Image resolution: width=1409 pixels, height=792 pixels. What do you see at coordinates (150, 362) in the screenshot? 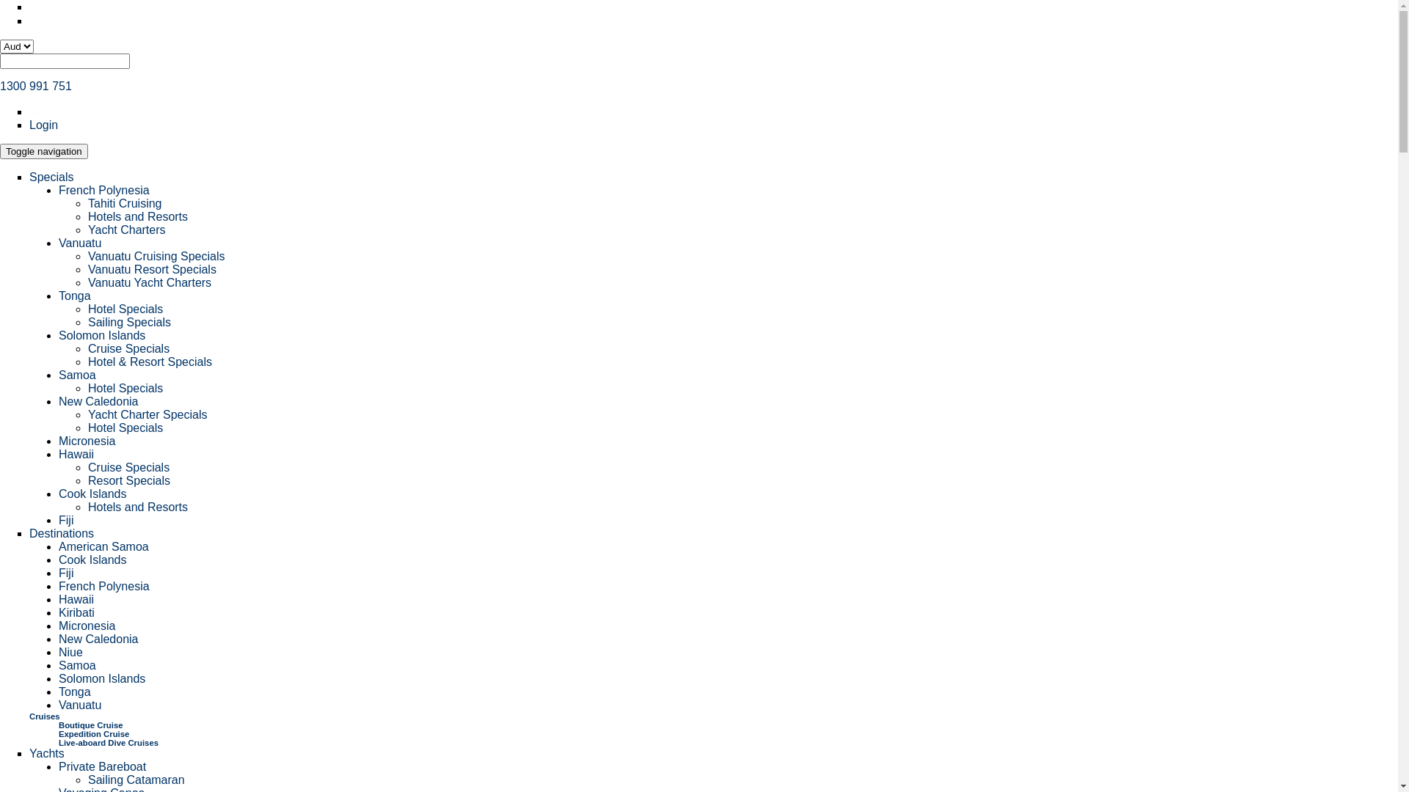
I see `Hotel & Resort Specials` at bounding box center [150, 362].